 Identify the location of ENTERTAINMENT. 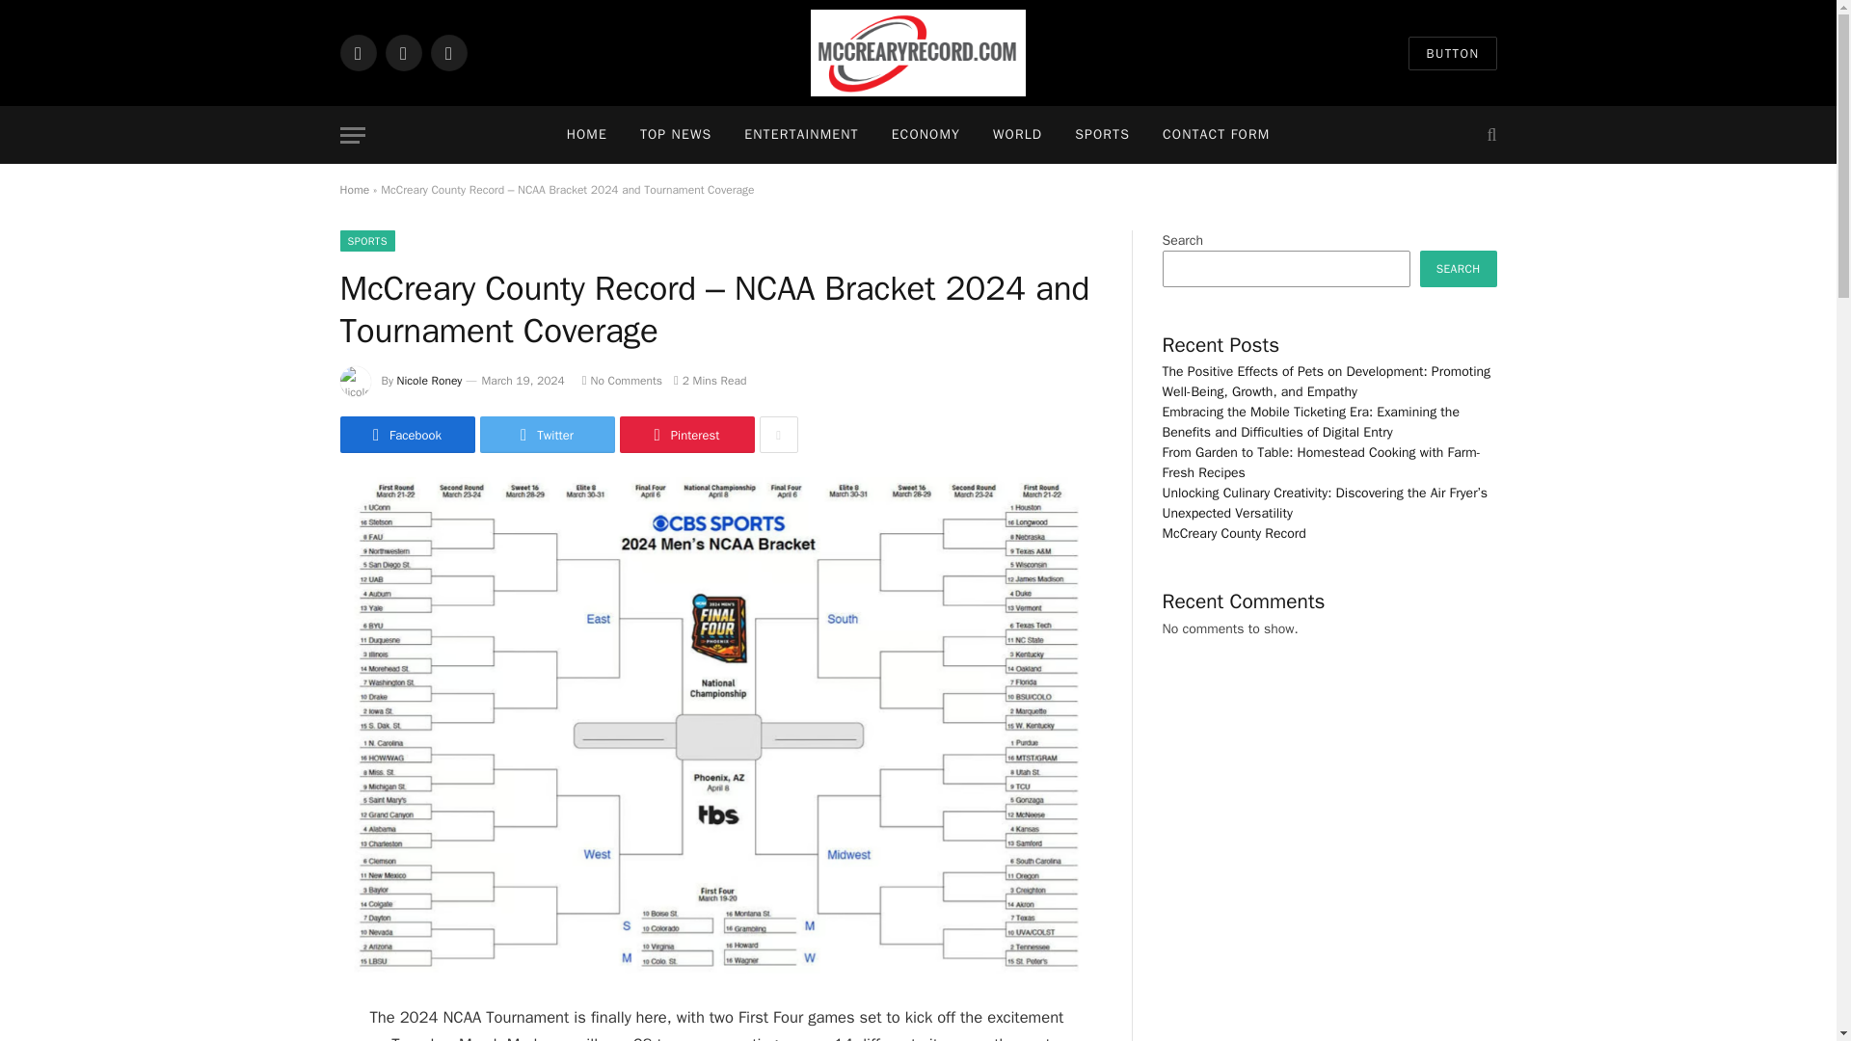
(800, 135).